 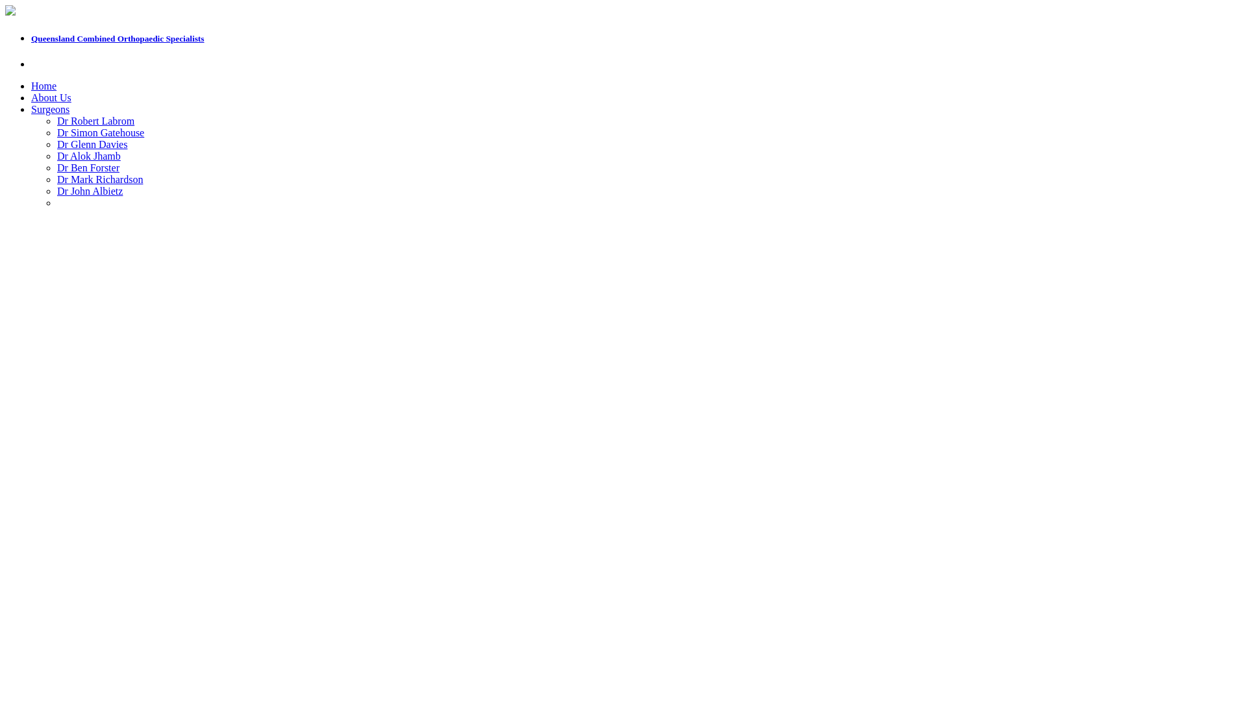 I want to click on Dr John Albietz, so click(x=90, y=191).